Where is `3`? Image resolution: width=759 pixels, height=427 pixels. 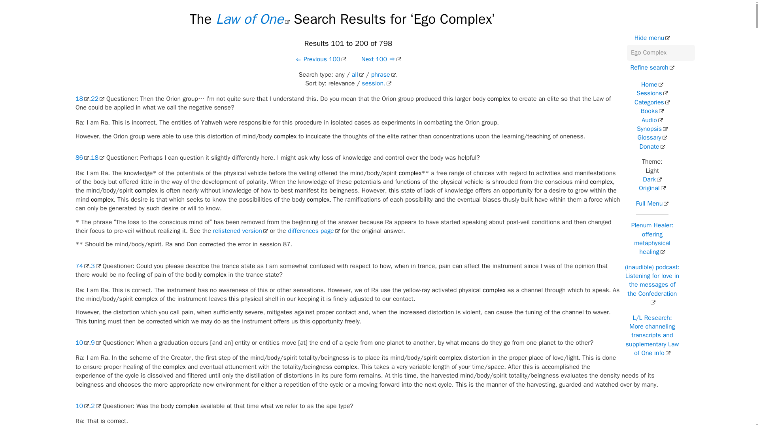
3 is located at coordinates (96, 266).